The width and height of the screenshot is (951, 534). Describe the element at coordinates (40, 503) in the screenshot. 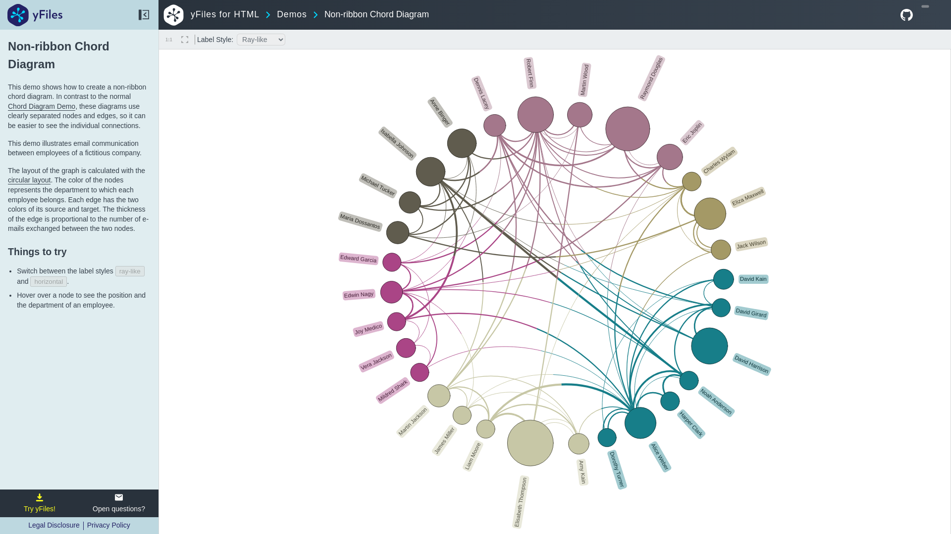

I see `Visit yFiles product details` at that location.